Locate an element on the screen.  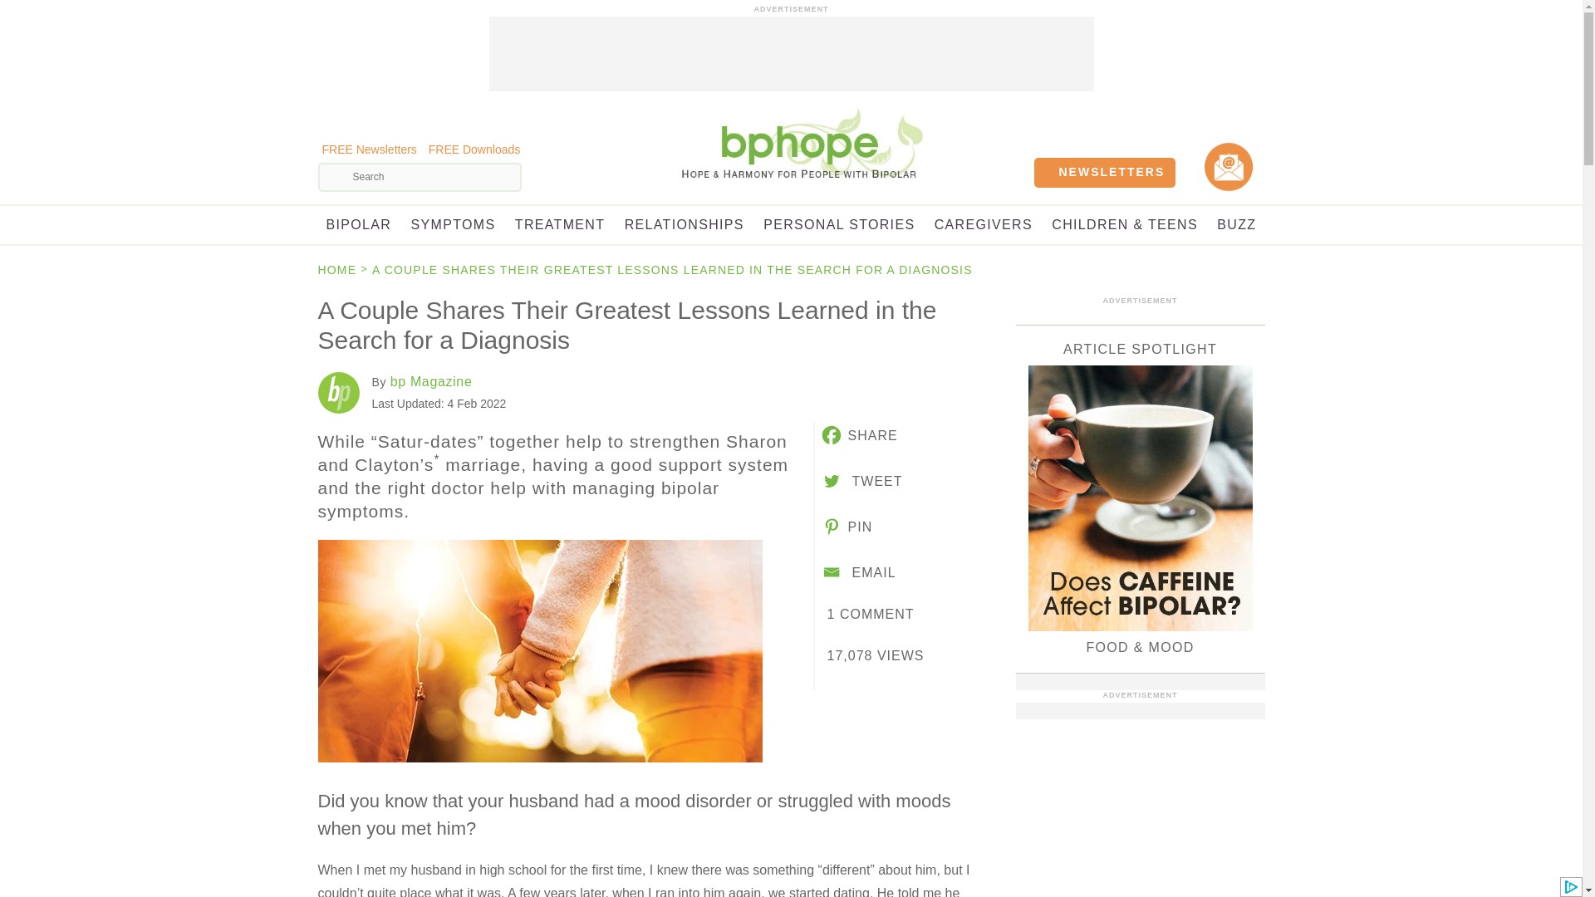
Pinterest is located at coordinates (846, 527).